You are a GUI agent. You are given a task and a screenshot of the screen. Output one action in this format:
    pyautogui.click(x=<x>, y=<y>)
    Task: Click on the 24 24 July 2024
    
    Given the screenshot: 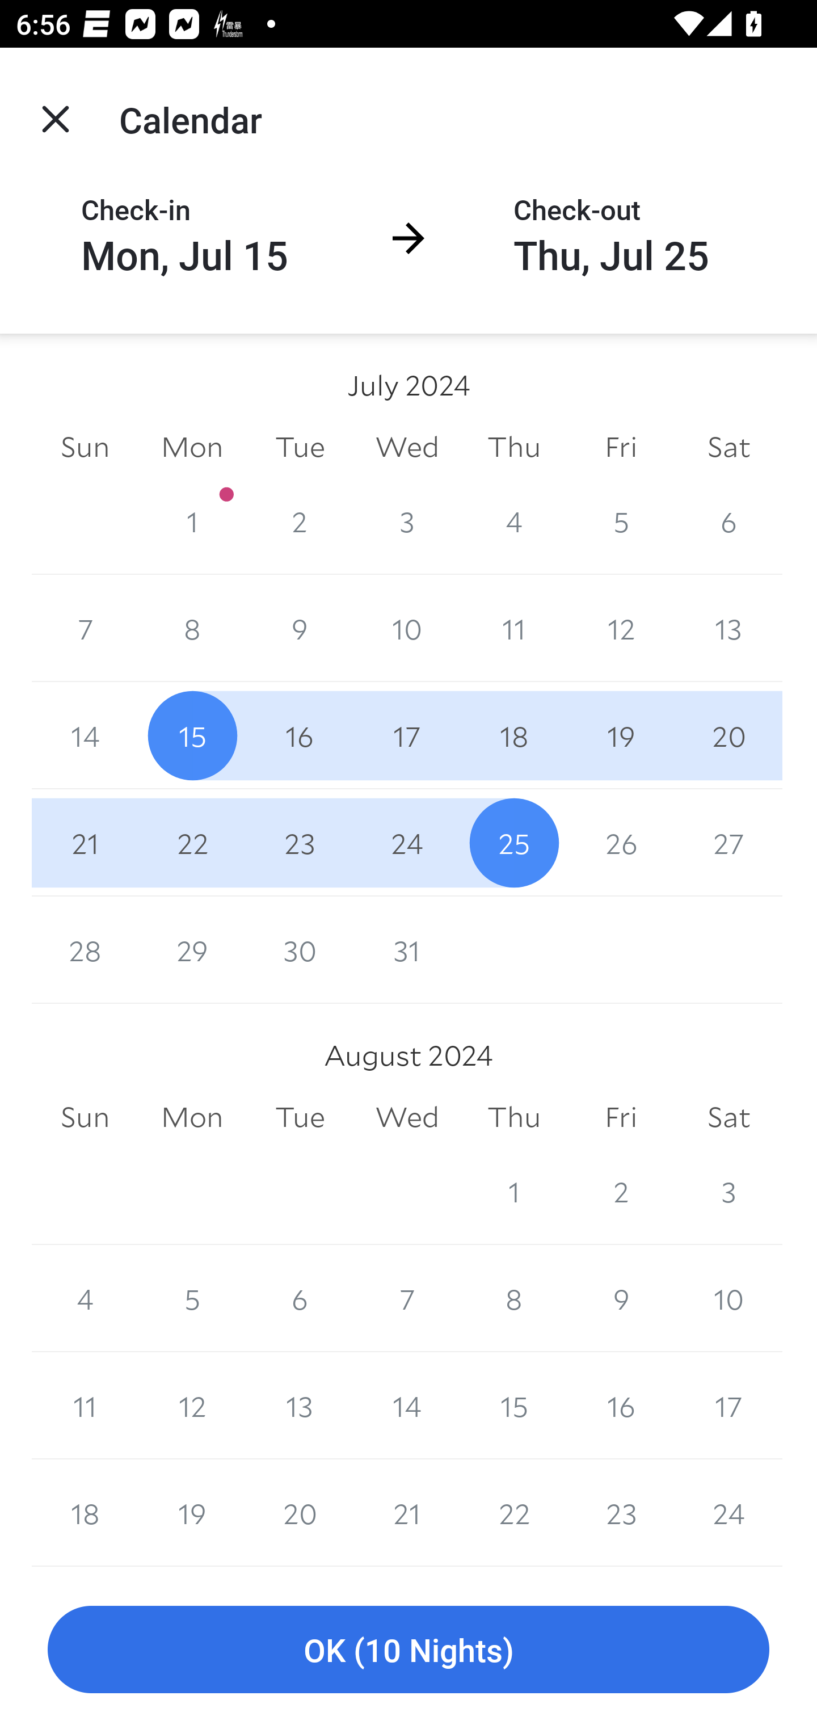 What is the action you would take?
    pyautogui.click(x=407, y=843)
    